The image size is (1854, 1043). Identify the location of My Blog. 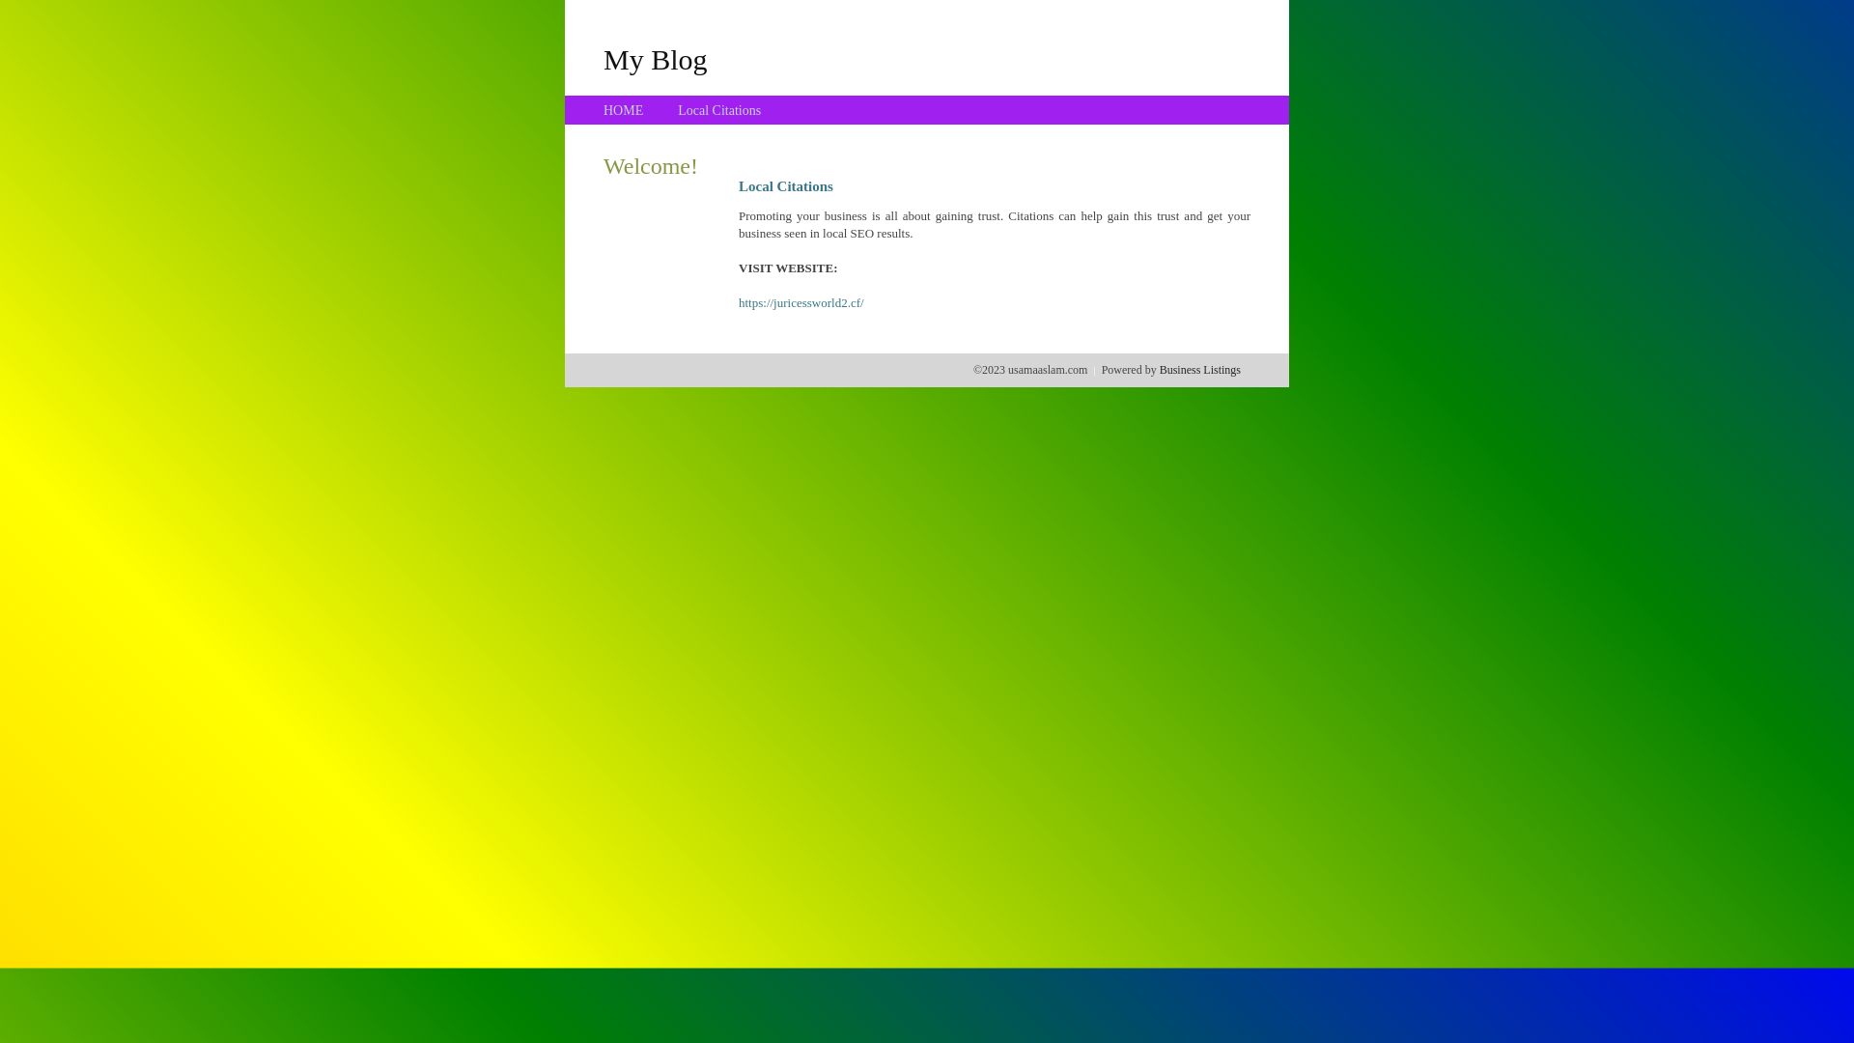
(656, 59).